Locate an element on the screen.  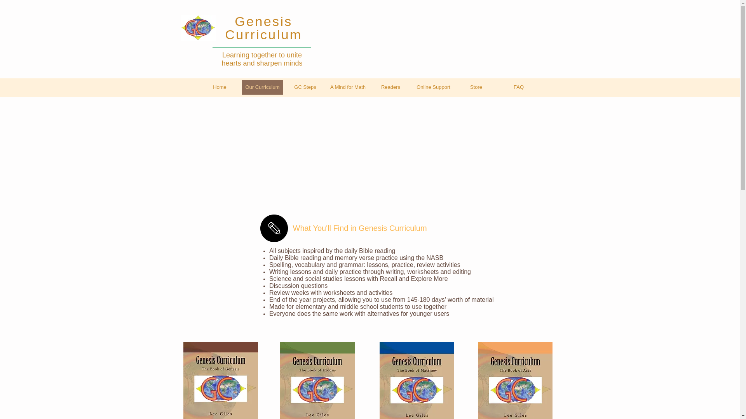
Our Curriculum is located at coordinates (262, 87).